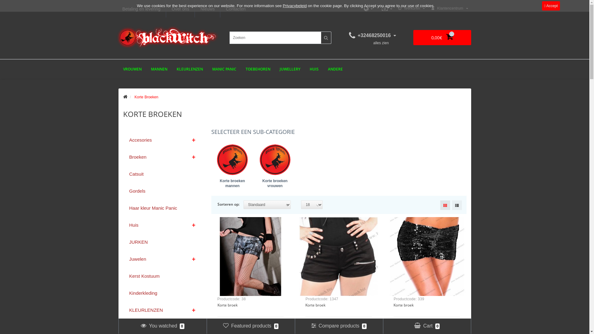 The width and height of the screenshot is (594, 334). I want to click on Huis, so click(163, 225).